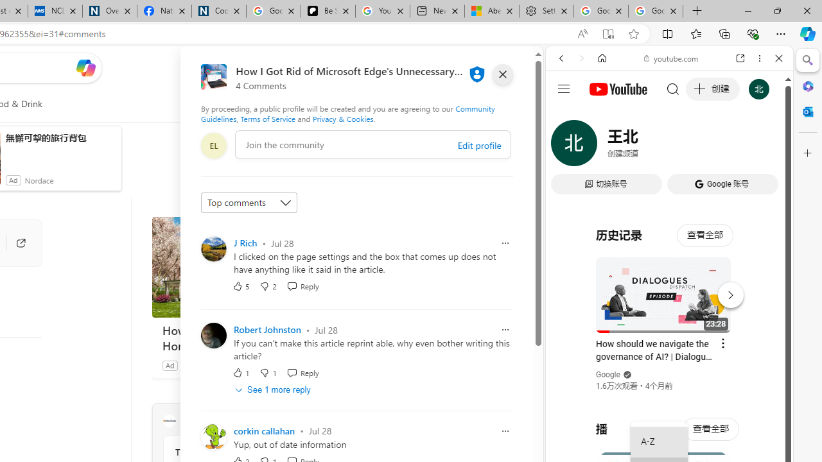 The image size is (822, 462). Describe the element at coordinates (669, 286) in the screenshot. I see `#you` at that location.